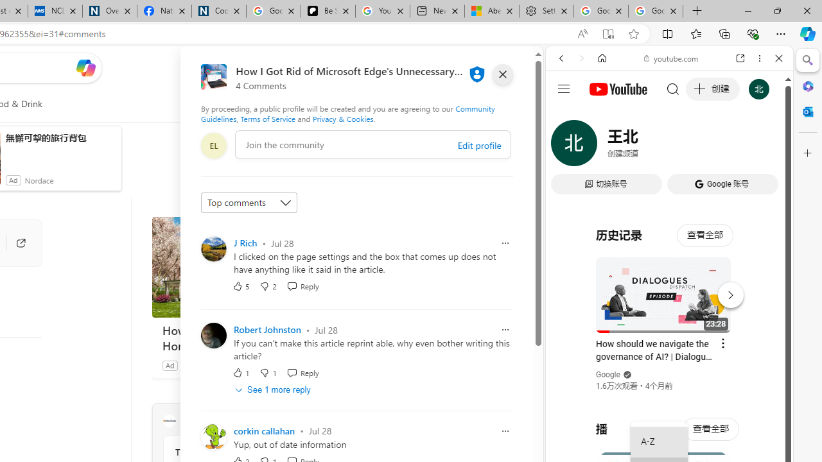 The image size is (822, 462). Describe the element at coordinates (669, 286) in the screenshot. I see `#you` at that location.